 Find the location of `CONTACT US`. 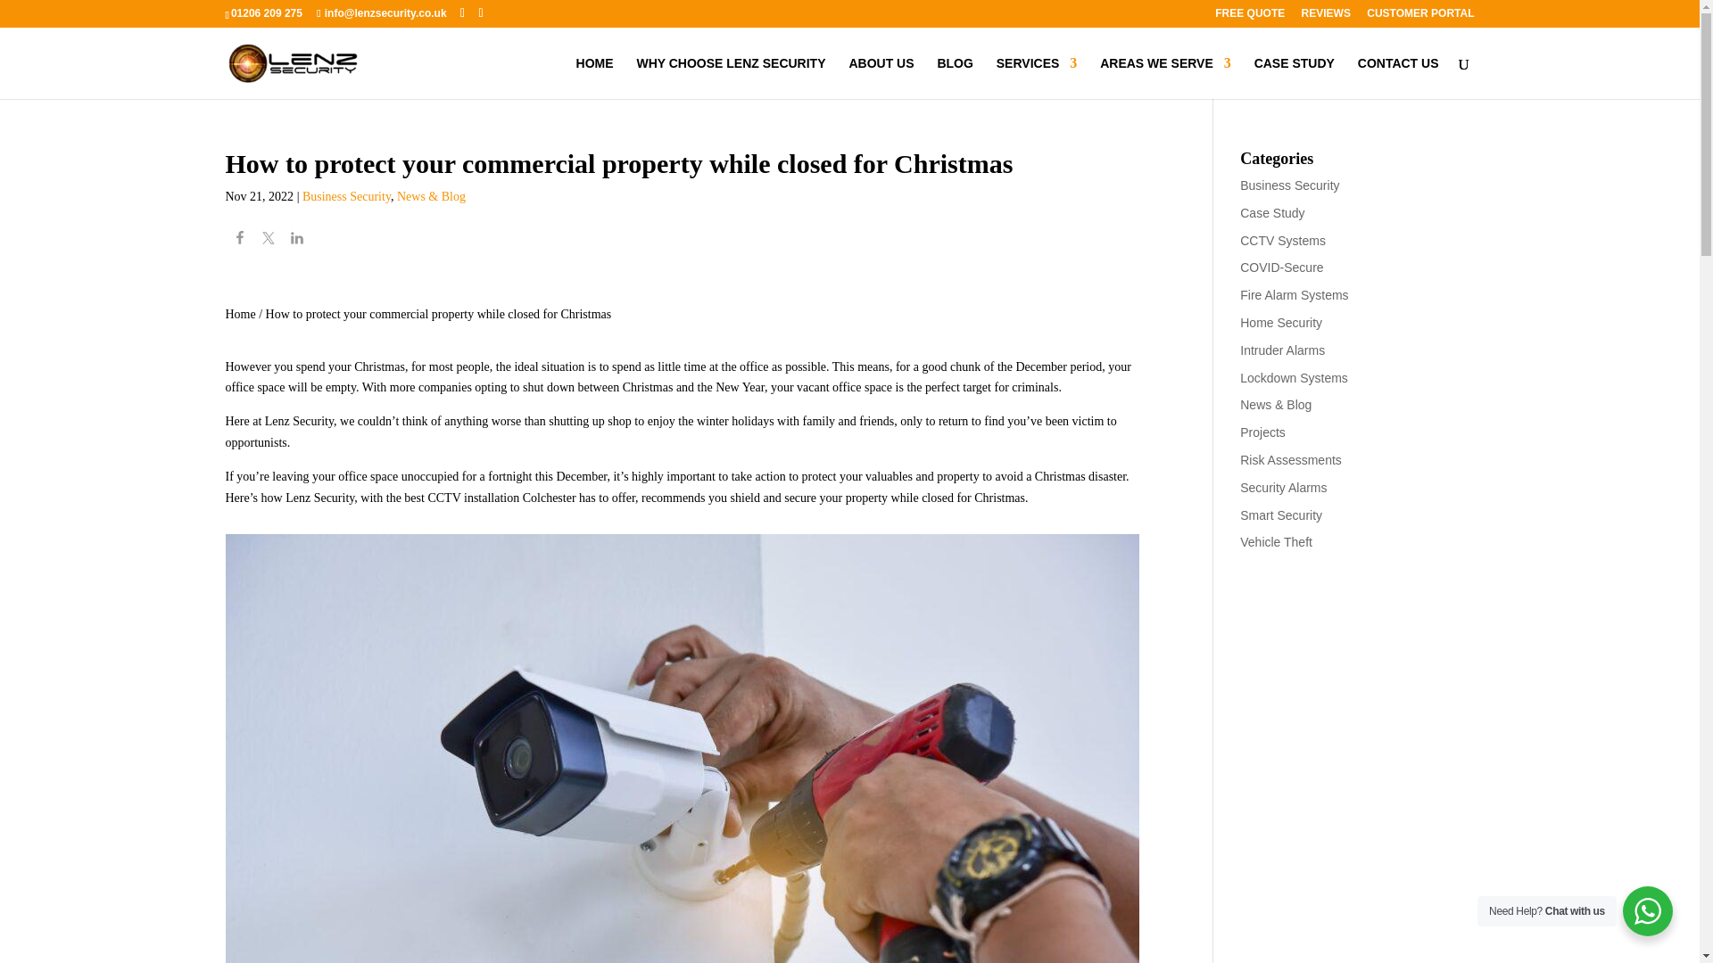

CONTACT US is located at coordinates (1398, 78).